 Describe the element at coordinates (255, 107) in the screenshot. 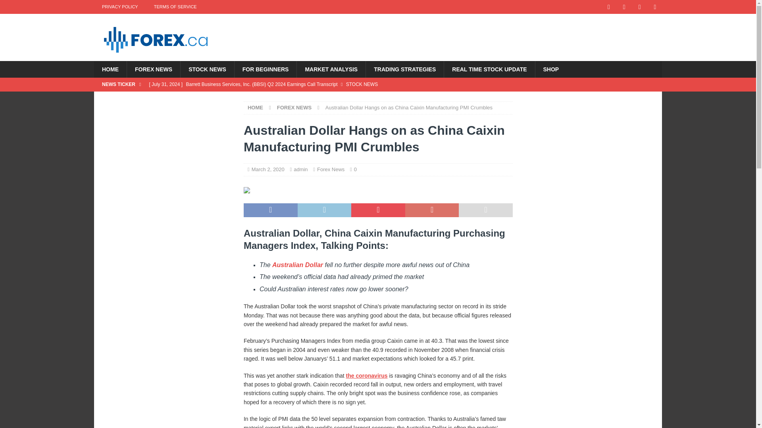

I see `HOME` at that location.